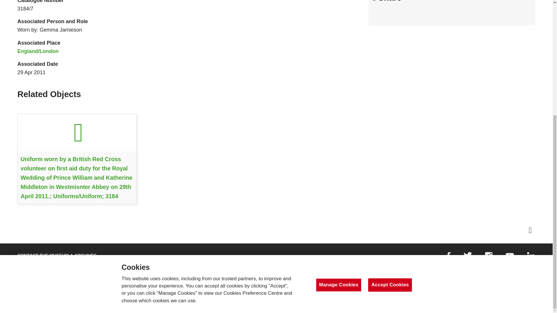 This screenshot has height=313, width=557. Describe the element at coordinates (182, 270) in the screenshot. I see `Cookies` at that location.